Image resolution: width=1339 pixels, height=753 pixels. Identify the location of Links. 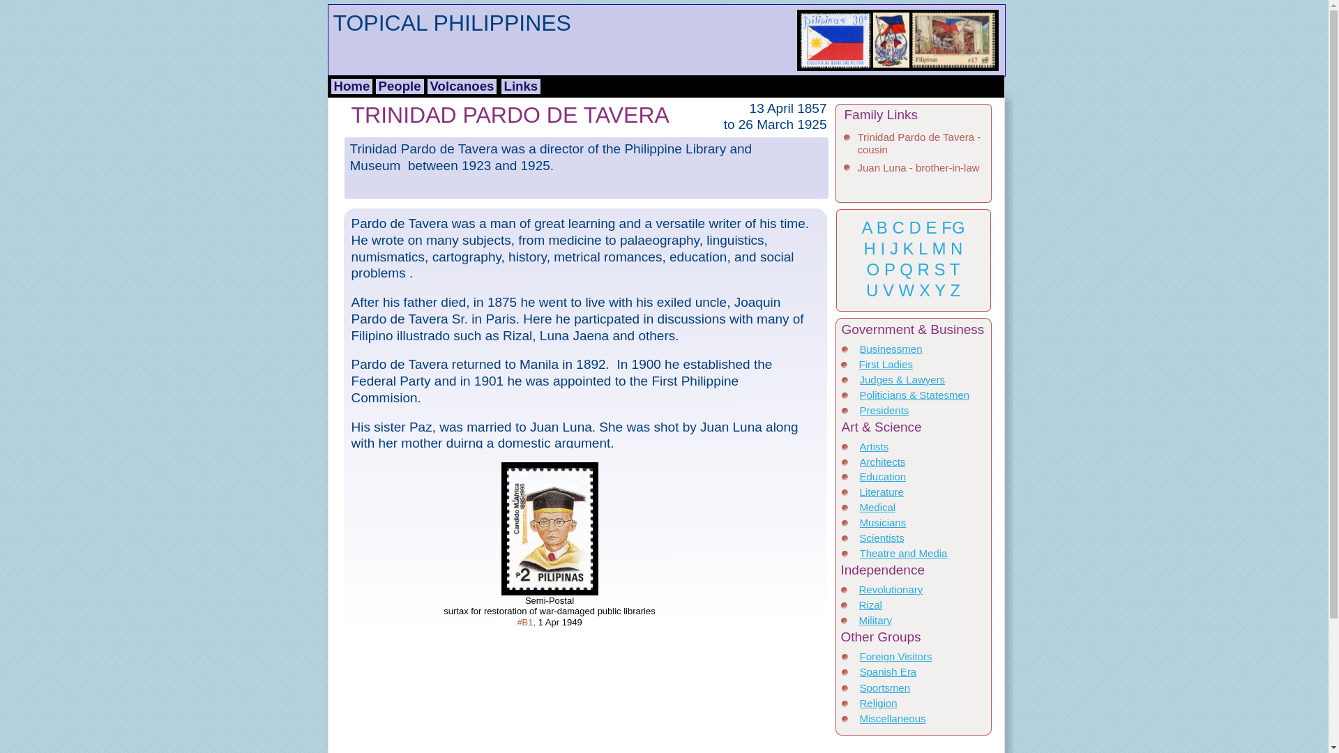
(520, 86).